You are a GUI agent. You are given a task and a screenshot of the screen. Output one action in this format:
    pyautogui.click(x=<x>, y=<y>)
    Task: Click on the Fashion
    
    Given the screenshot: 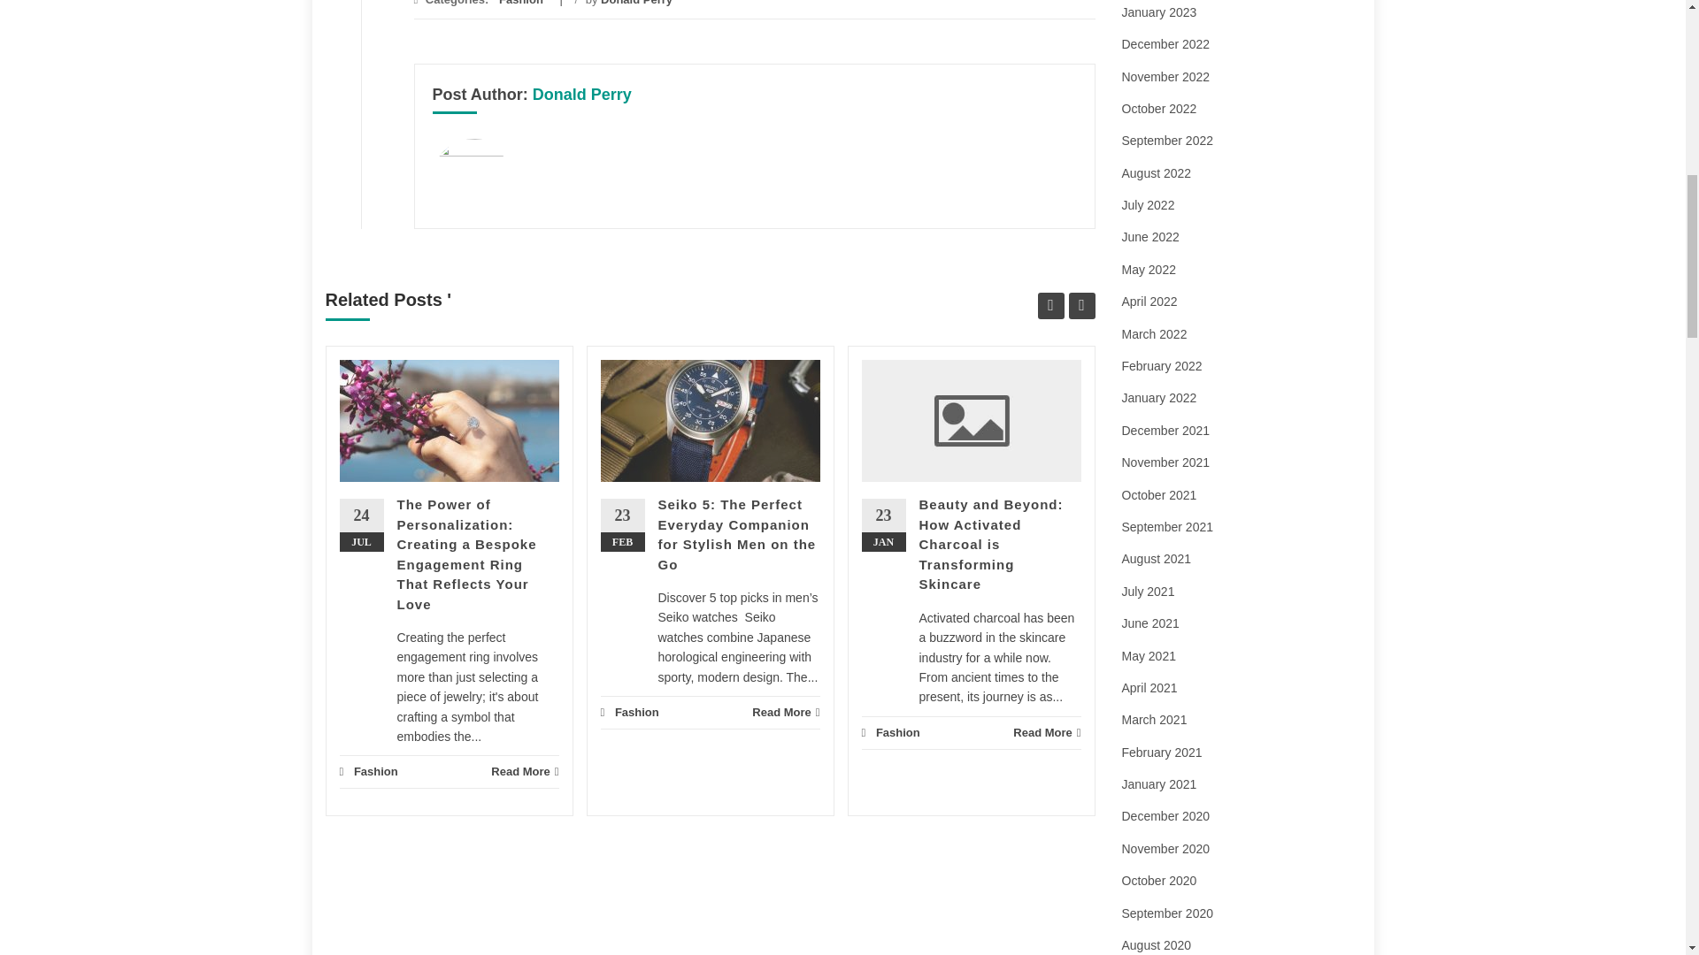 What is the action you would take?
    pyautogui.click(x=375, y=771)
    